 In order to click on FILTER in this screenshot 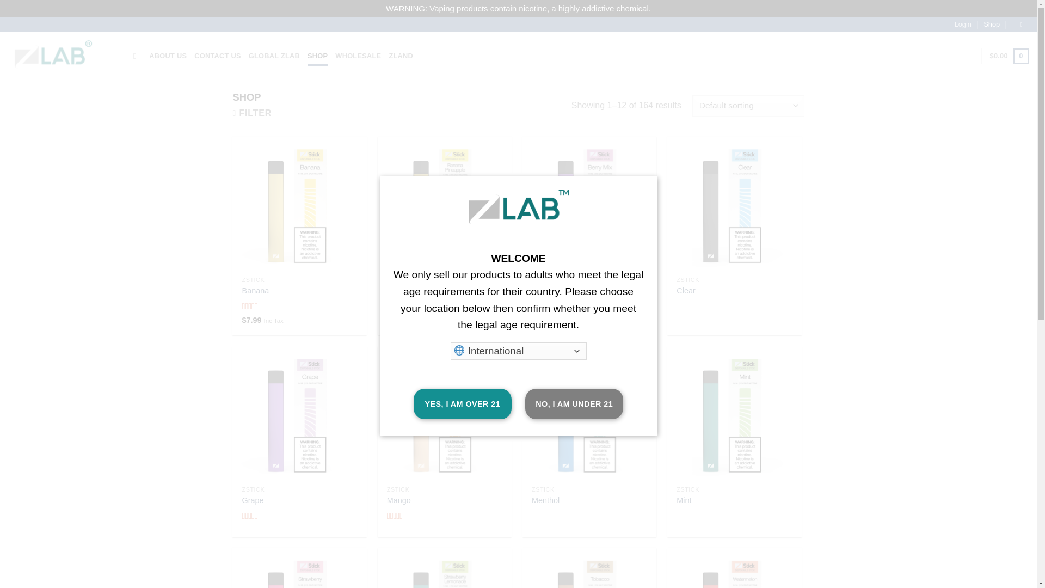, I will do `click(253, 113)`.